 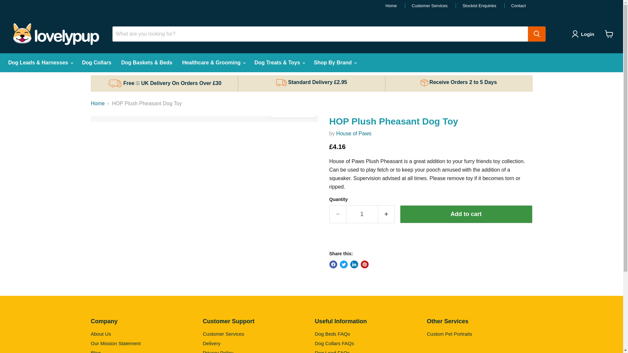 I want to click on Login, so click(x=584, y=34).